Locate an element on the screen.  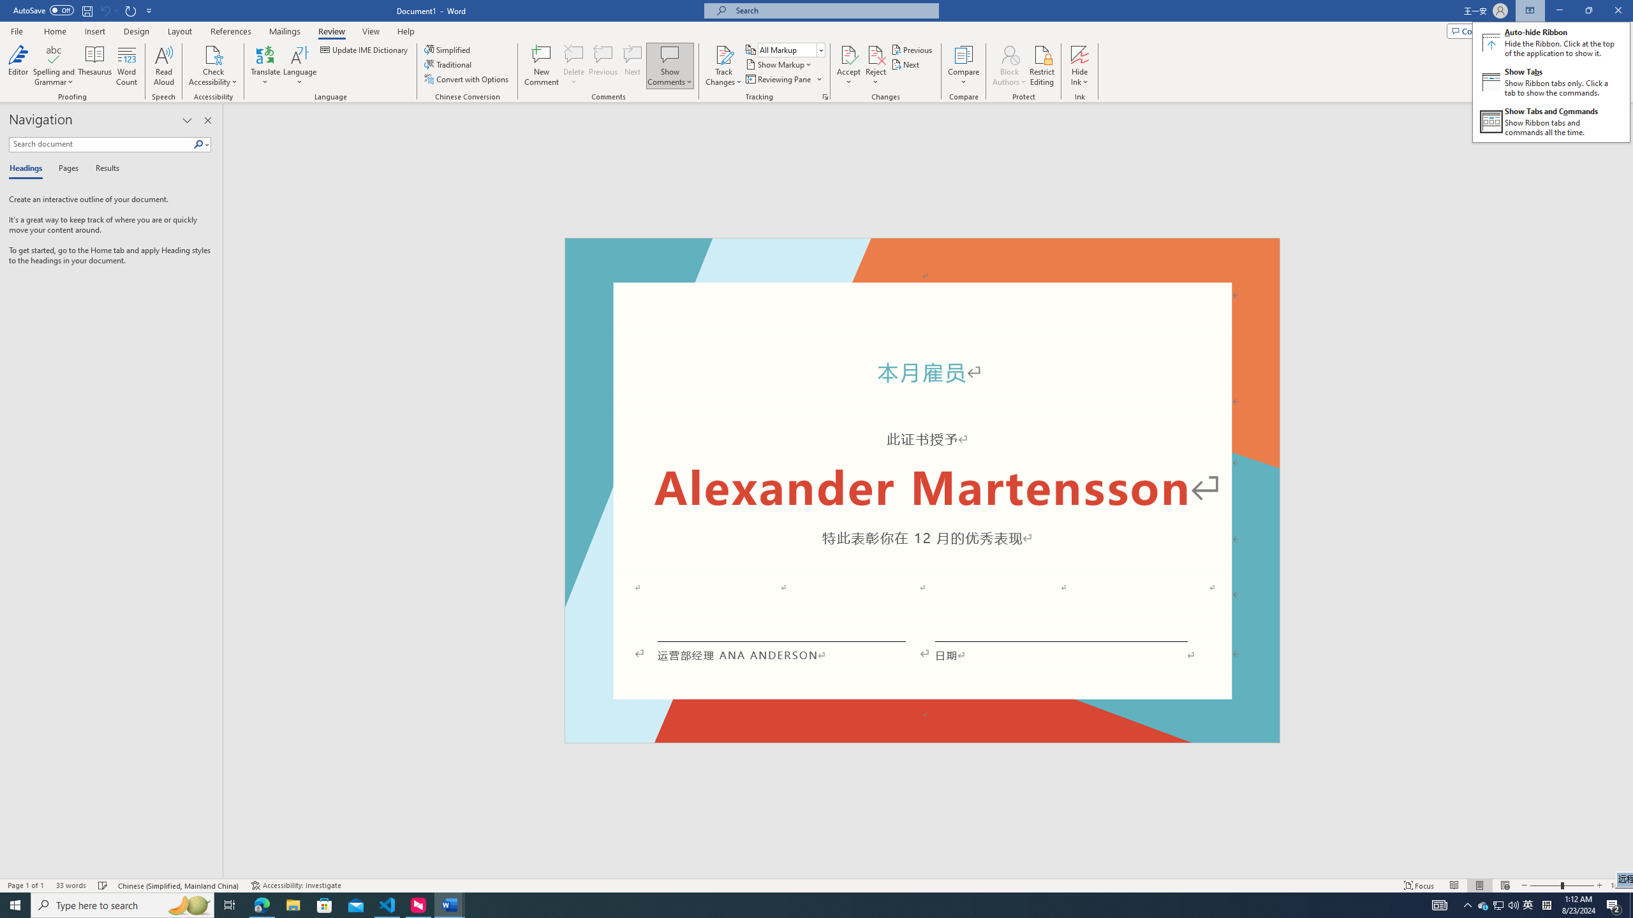
Accept and Move to Next is located at coordinates (848, 54).